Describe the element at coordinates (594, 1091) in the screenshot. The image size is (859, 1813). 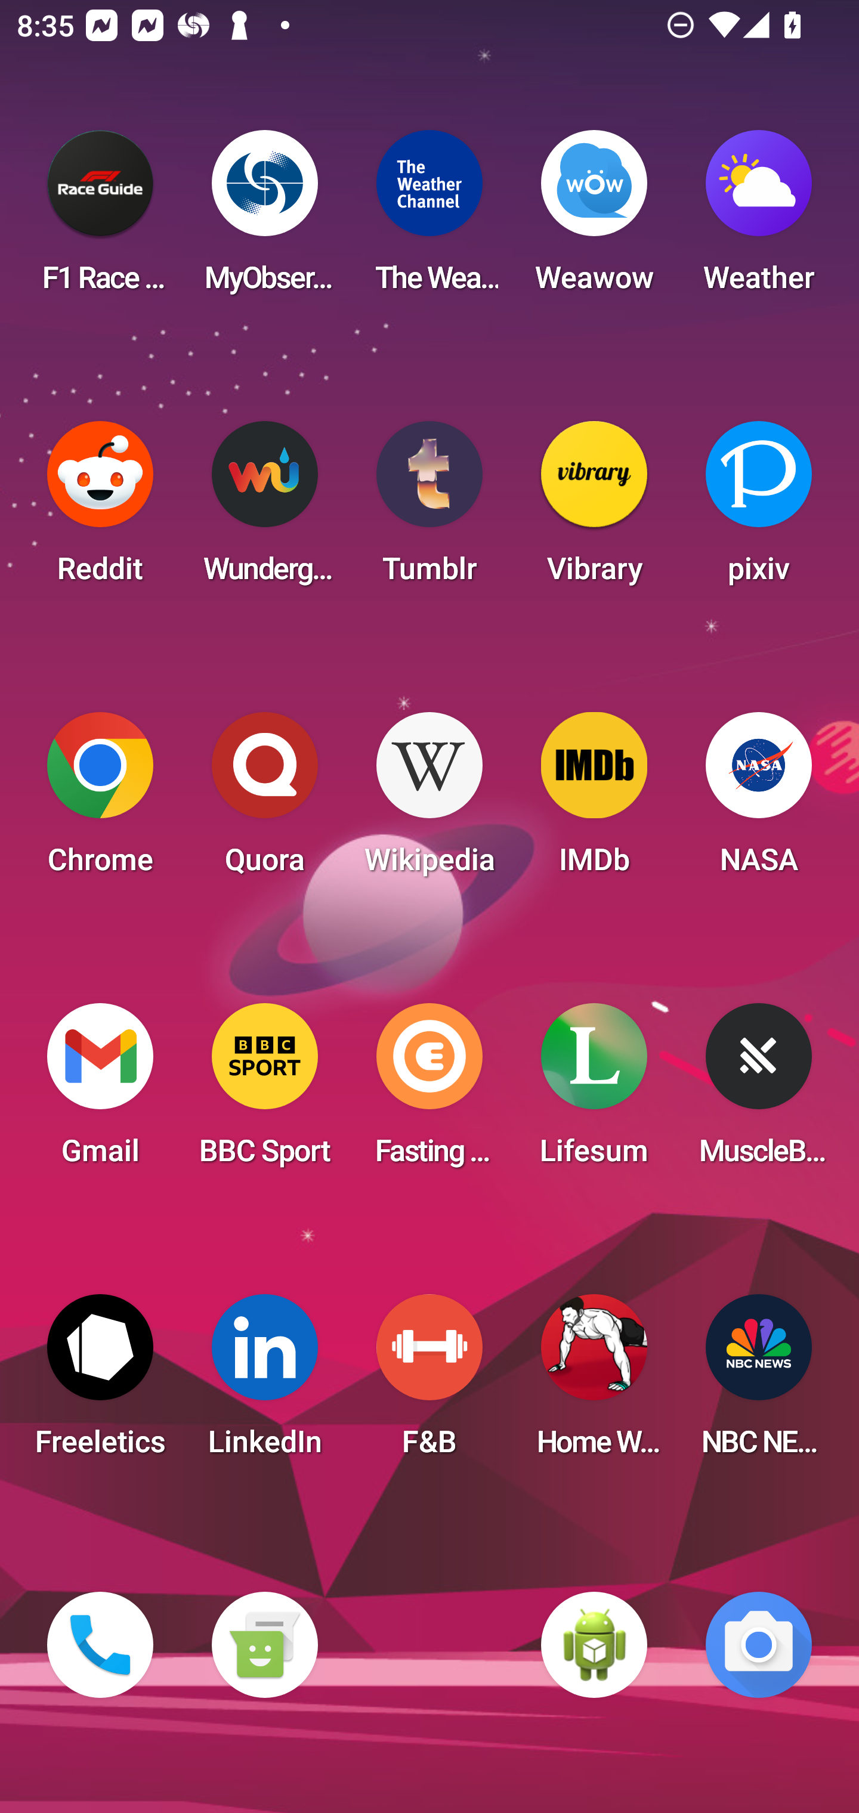
I see `Lifesum` at that location.